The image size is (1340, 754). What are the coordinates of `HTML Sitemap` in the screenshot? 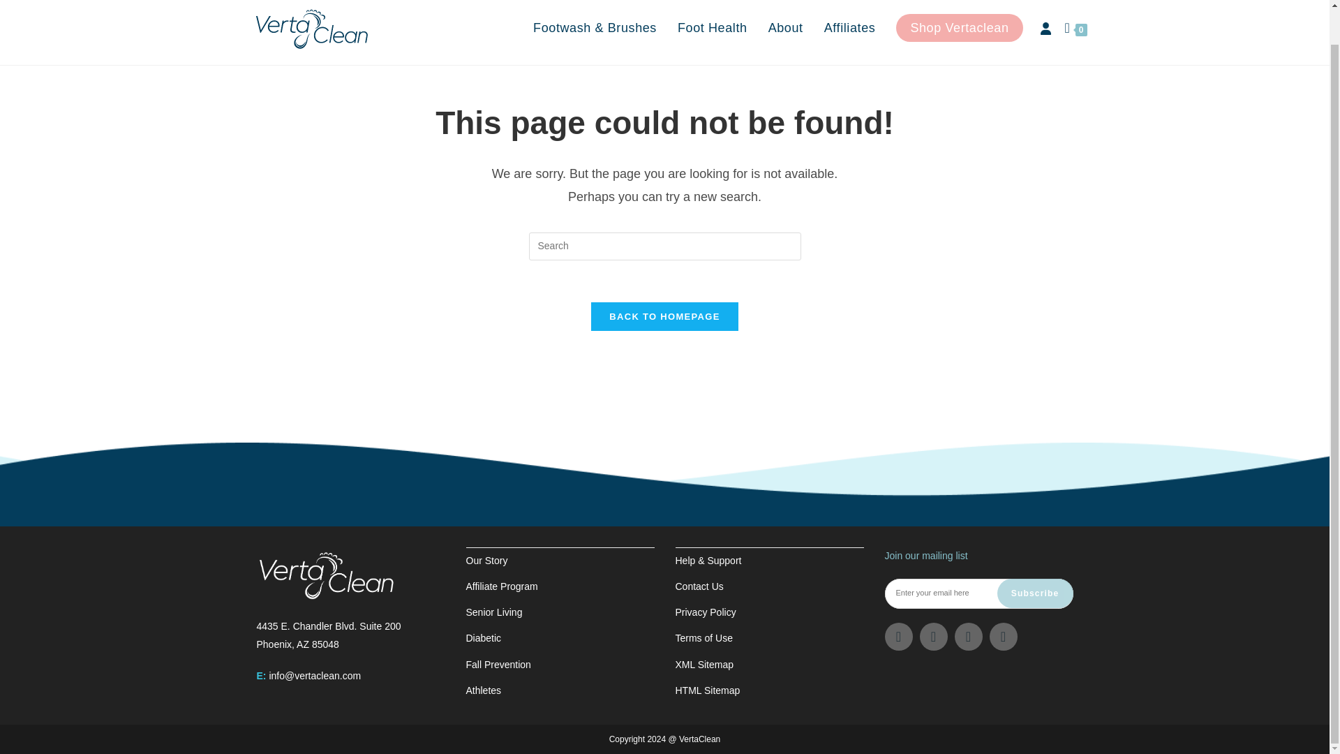 It's located at (708, 690).